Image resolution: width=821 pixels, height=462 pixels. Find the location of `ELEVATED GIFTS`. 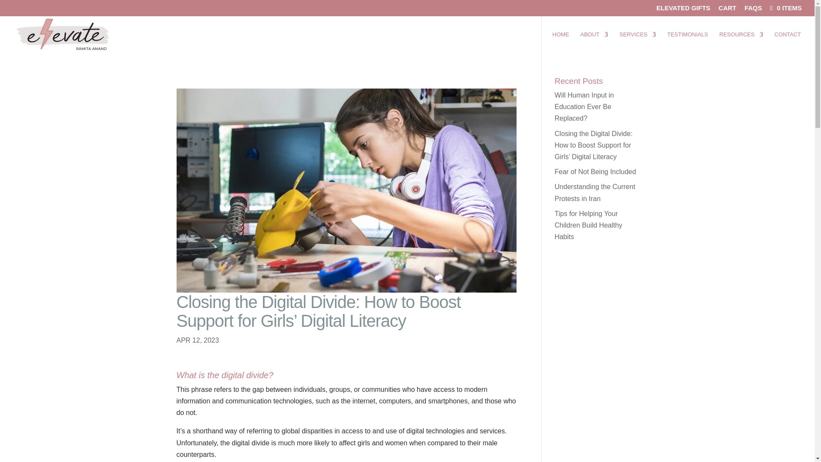

ELEVATED GIFTS is located at coordinates (683, 10).